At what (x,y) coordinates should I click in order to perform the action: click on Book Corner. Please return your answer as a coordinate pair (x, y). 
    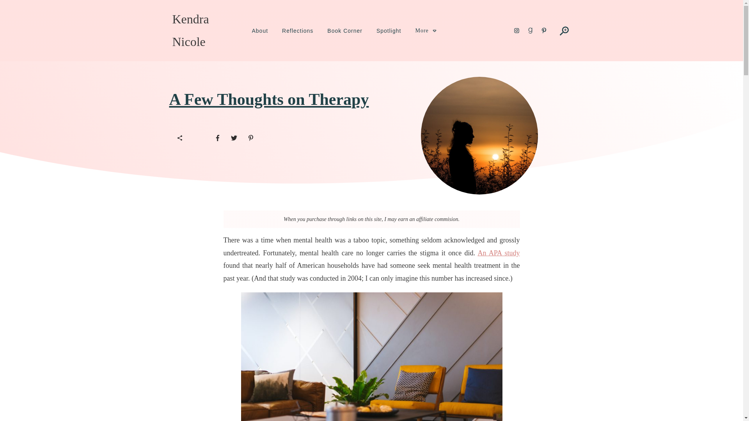
    Looking at the image, I should click on (345, 30).